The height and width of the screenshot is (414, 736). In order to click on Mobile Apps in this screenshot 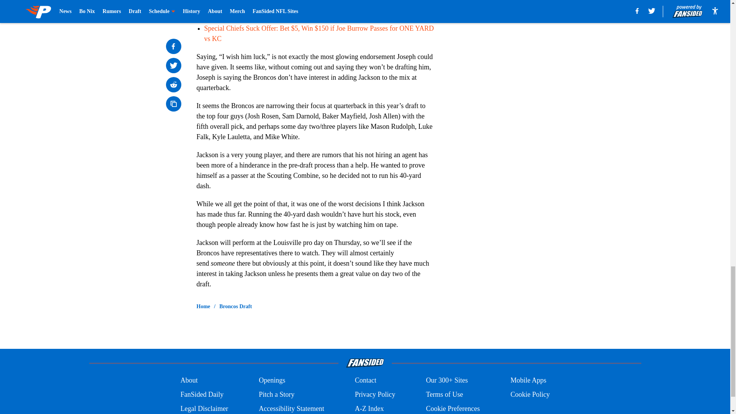, I will do `click(529, 380)`.